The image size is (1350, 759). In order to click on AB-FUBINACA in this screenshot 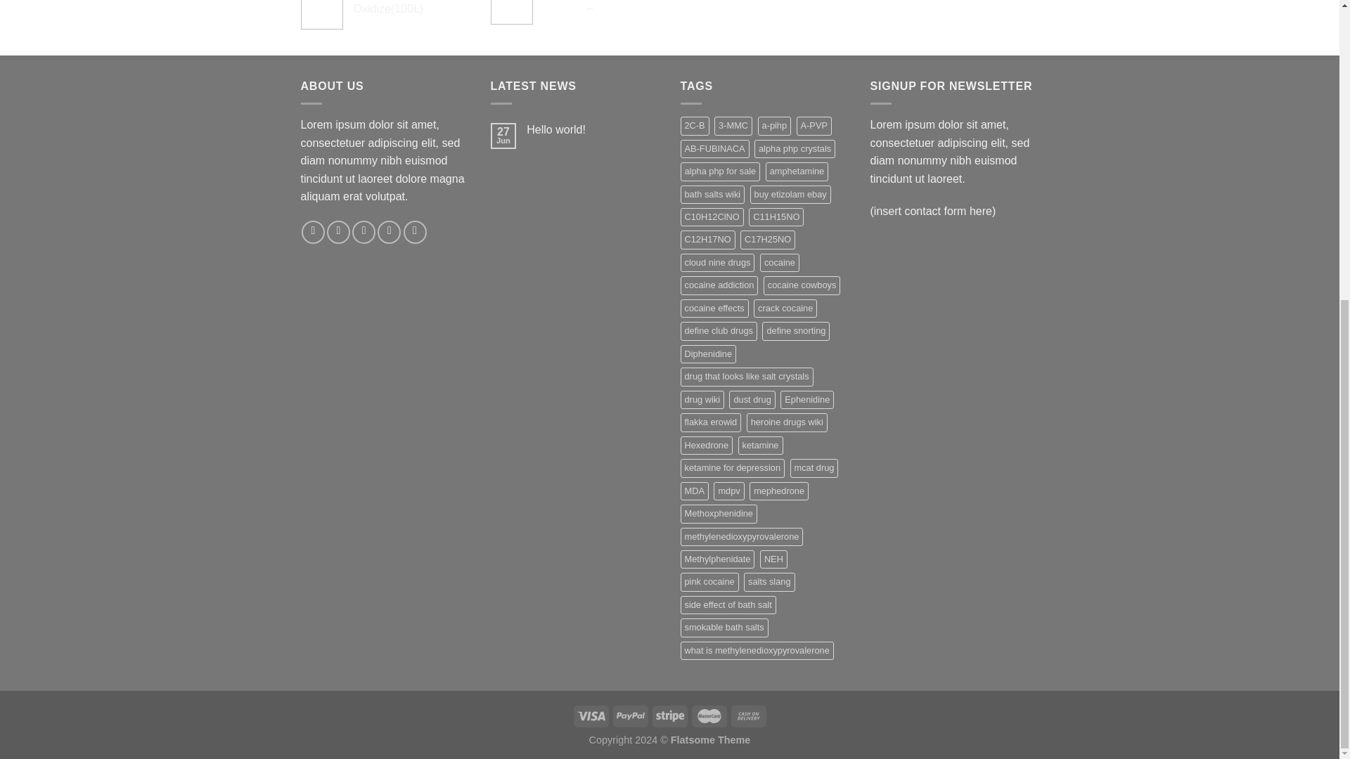, I will do `click(714, 148)`.